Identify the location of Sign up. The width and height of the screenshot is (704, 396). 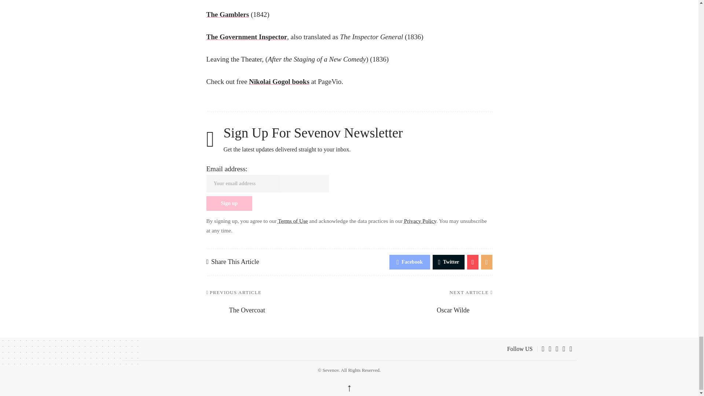
(229, 203).